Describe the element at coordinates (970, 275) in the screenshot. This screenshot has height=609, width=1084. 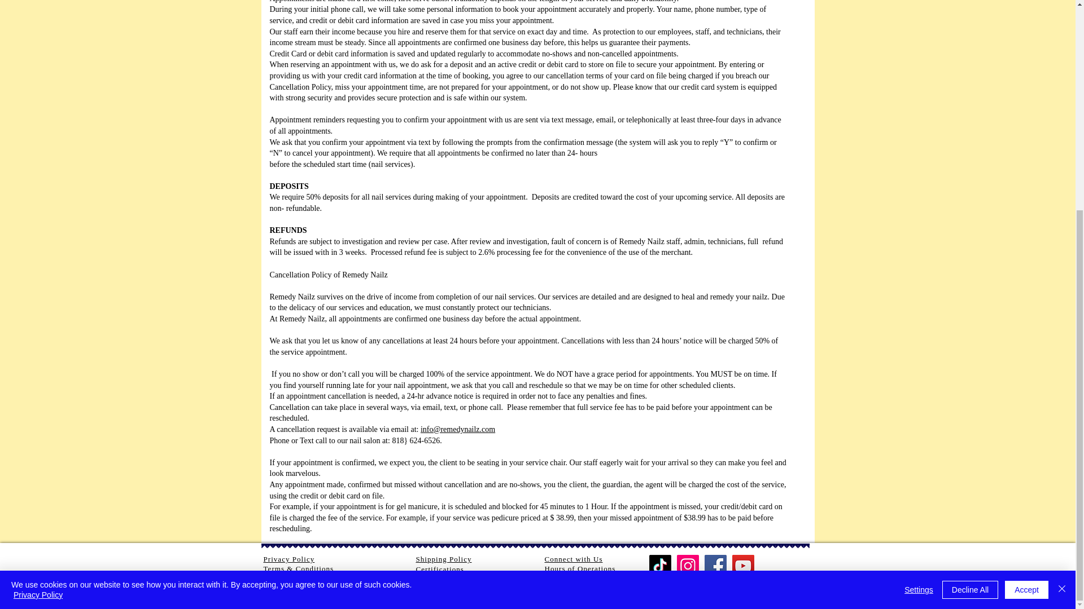
I see `Decline All` at that location.